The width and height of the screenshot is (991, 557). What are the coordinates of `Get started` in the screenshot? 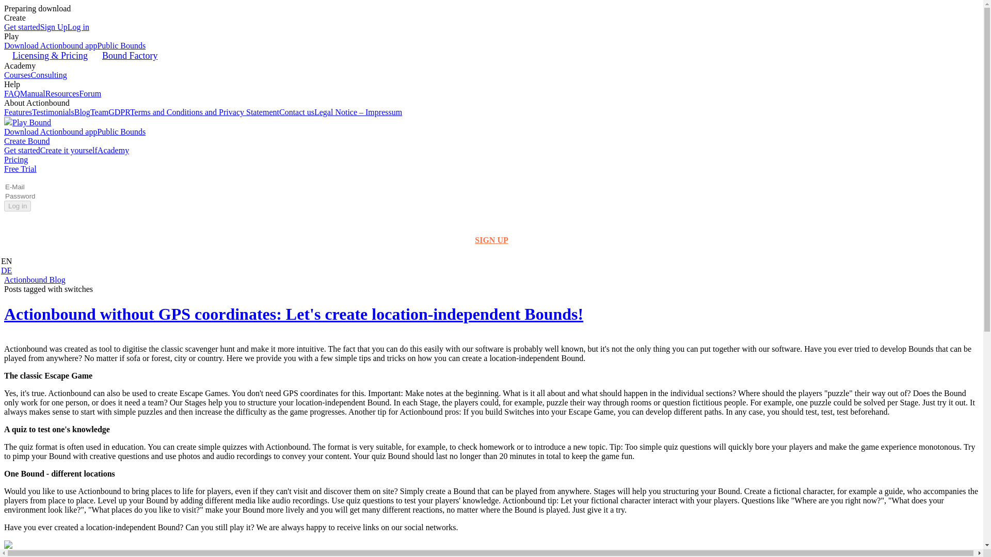 It's located at (22, 150).